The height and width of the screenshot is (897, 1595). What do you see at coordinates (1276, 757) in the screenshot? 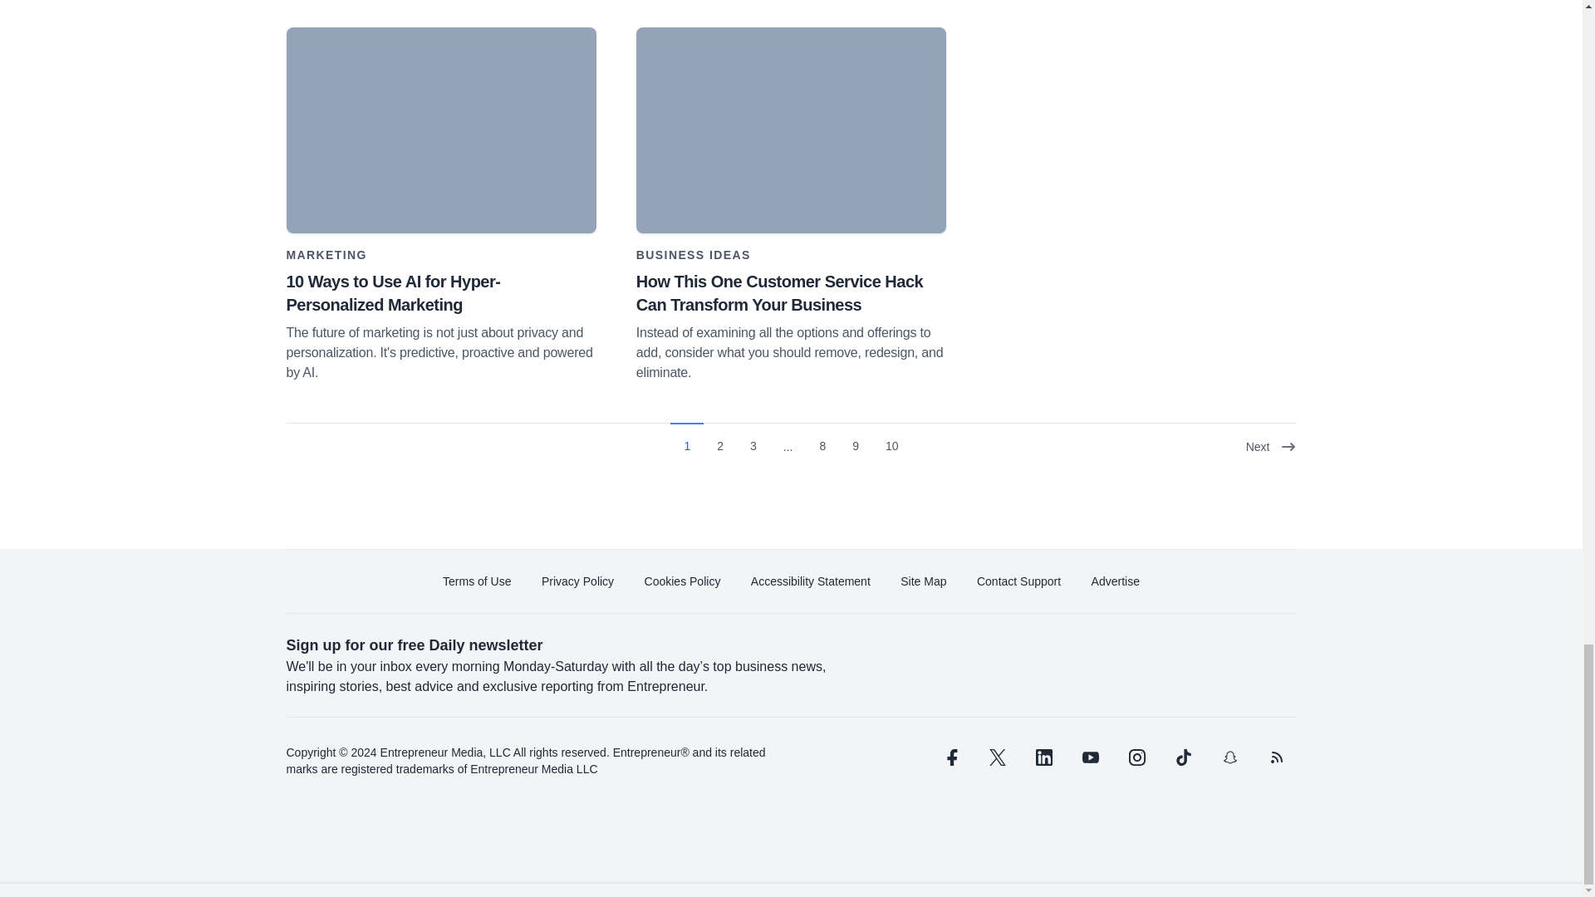
I see `rss` at bounding box center [1276, 757].